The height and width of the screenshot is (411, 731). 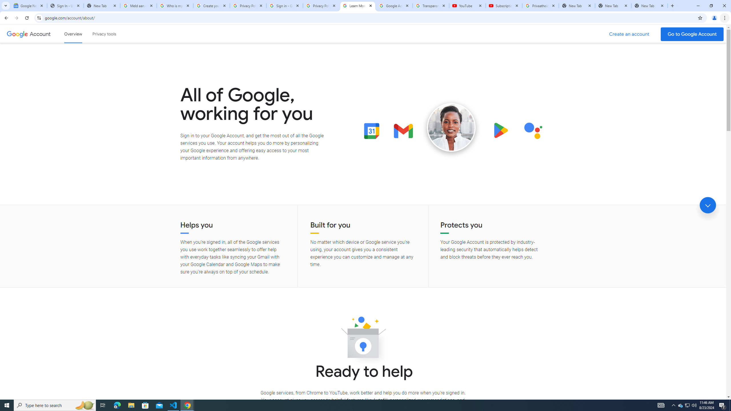 What do you see at coordinates (175, 6) in the screenshot?
I see `Who is my administrator? - Google Account Help` at bounding box center [175, 6].